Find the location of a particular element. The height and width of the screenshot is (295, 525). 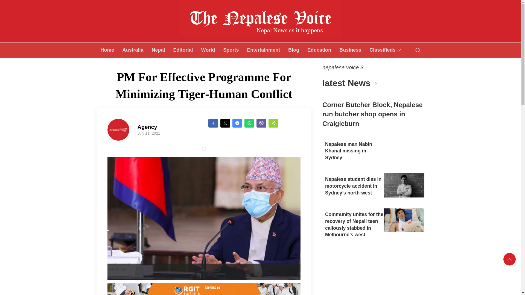

Editorial is located at coordinates (183, 50).